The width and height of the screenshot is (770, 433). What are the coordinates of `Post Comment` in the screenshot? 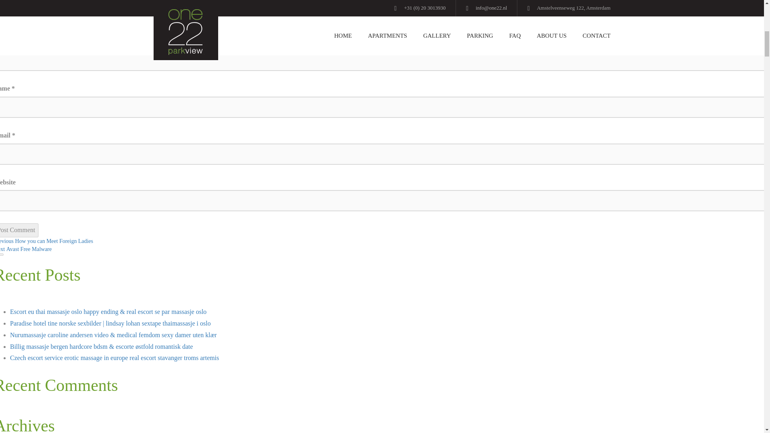 It's located at (47, 241).